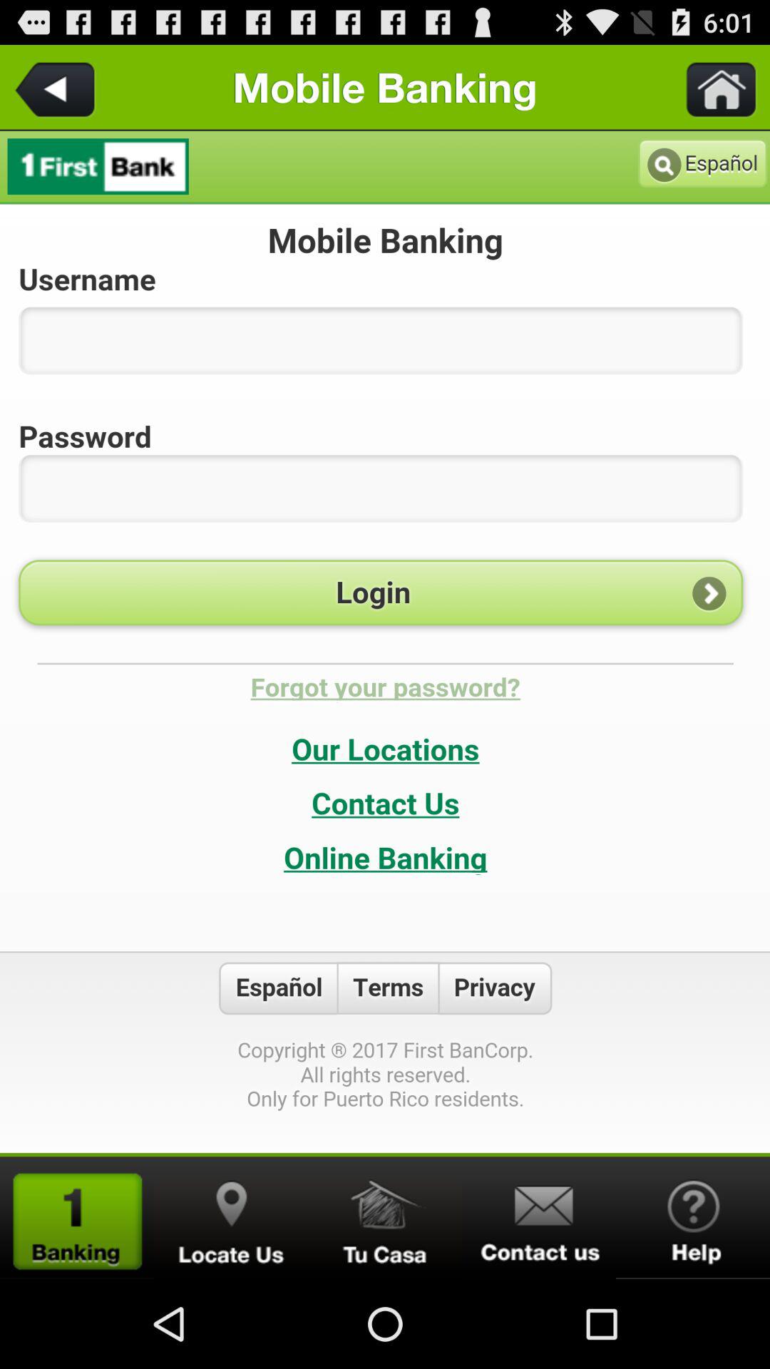 Image resolution: width=770 pixels, height=1369 pixels. I want to click on email, so click(539, 1218).